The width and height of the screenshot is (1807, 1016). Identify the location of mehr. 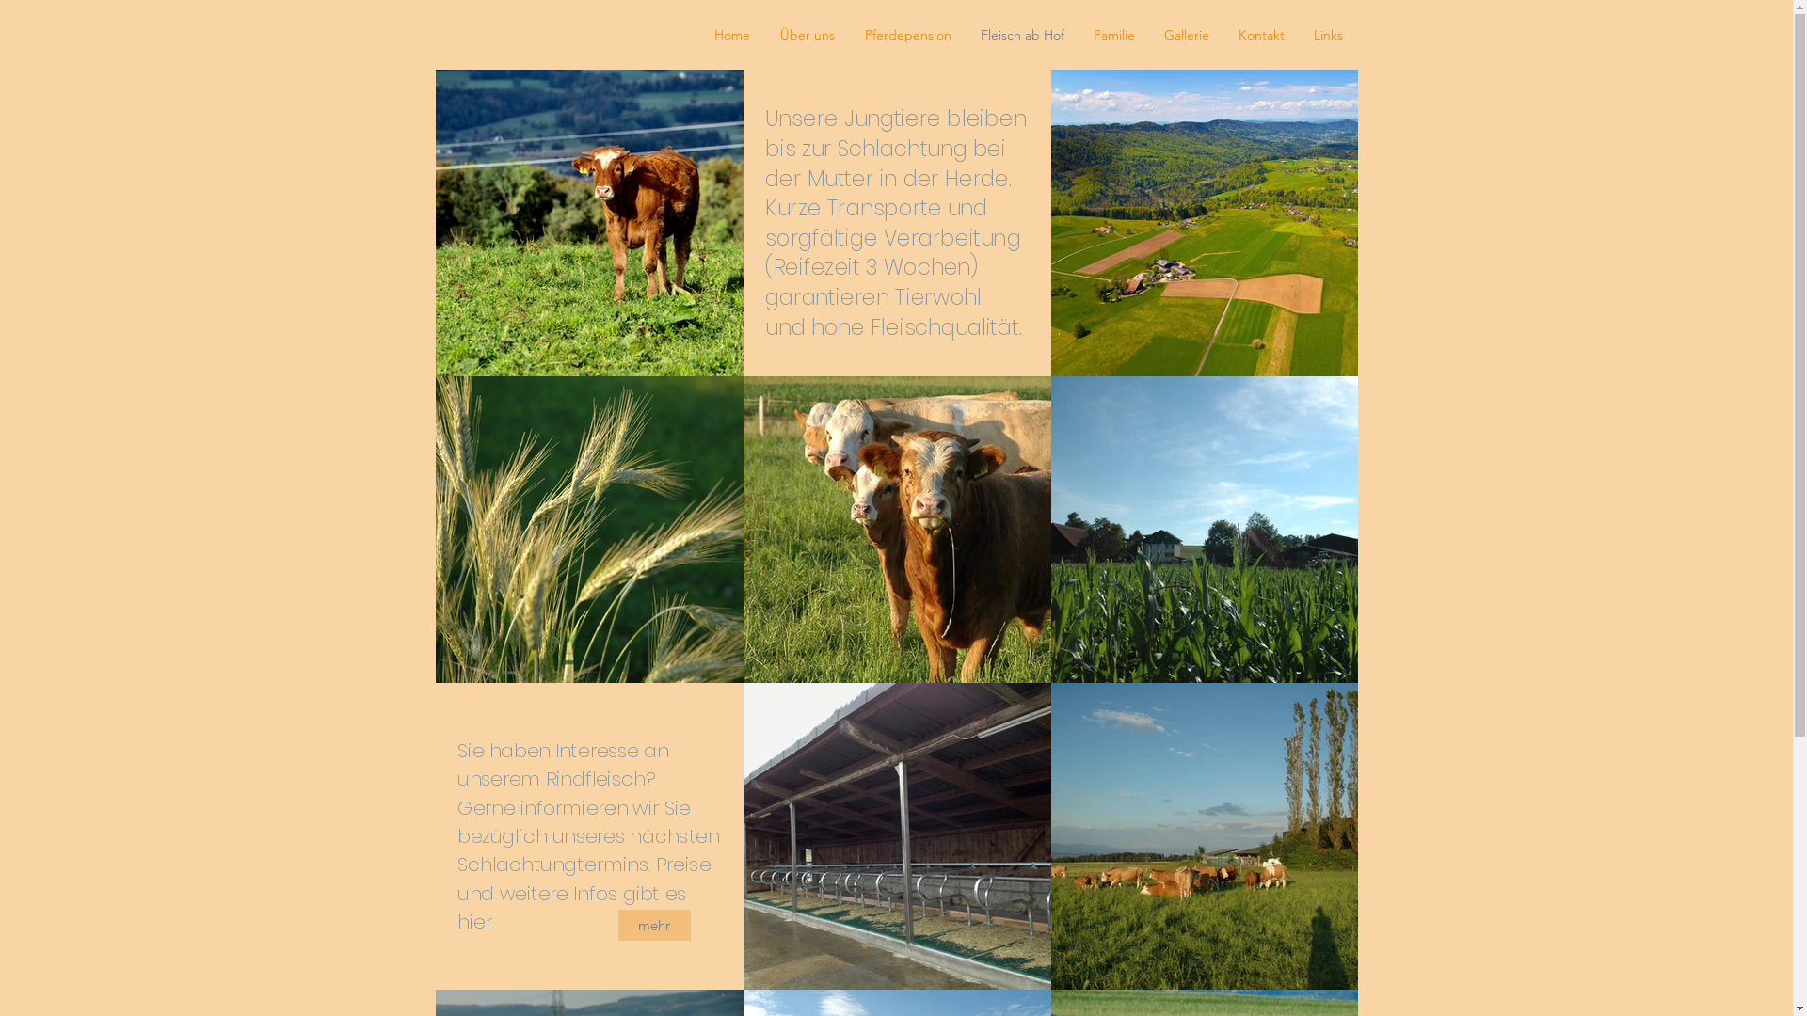
(653, 926).